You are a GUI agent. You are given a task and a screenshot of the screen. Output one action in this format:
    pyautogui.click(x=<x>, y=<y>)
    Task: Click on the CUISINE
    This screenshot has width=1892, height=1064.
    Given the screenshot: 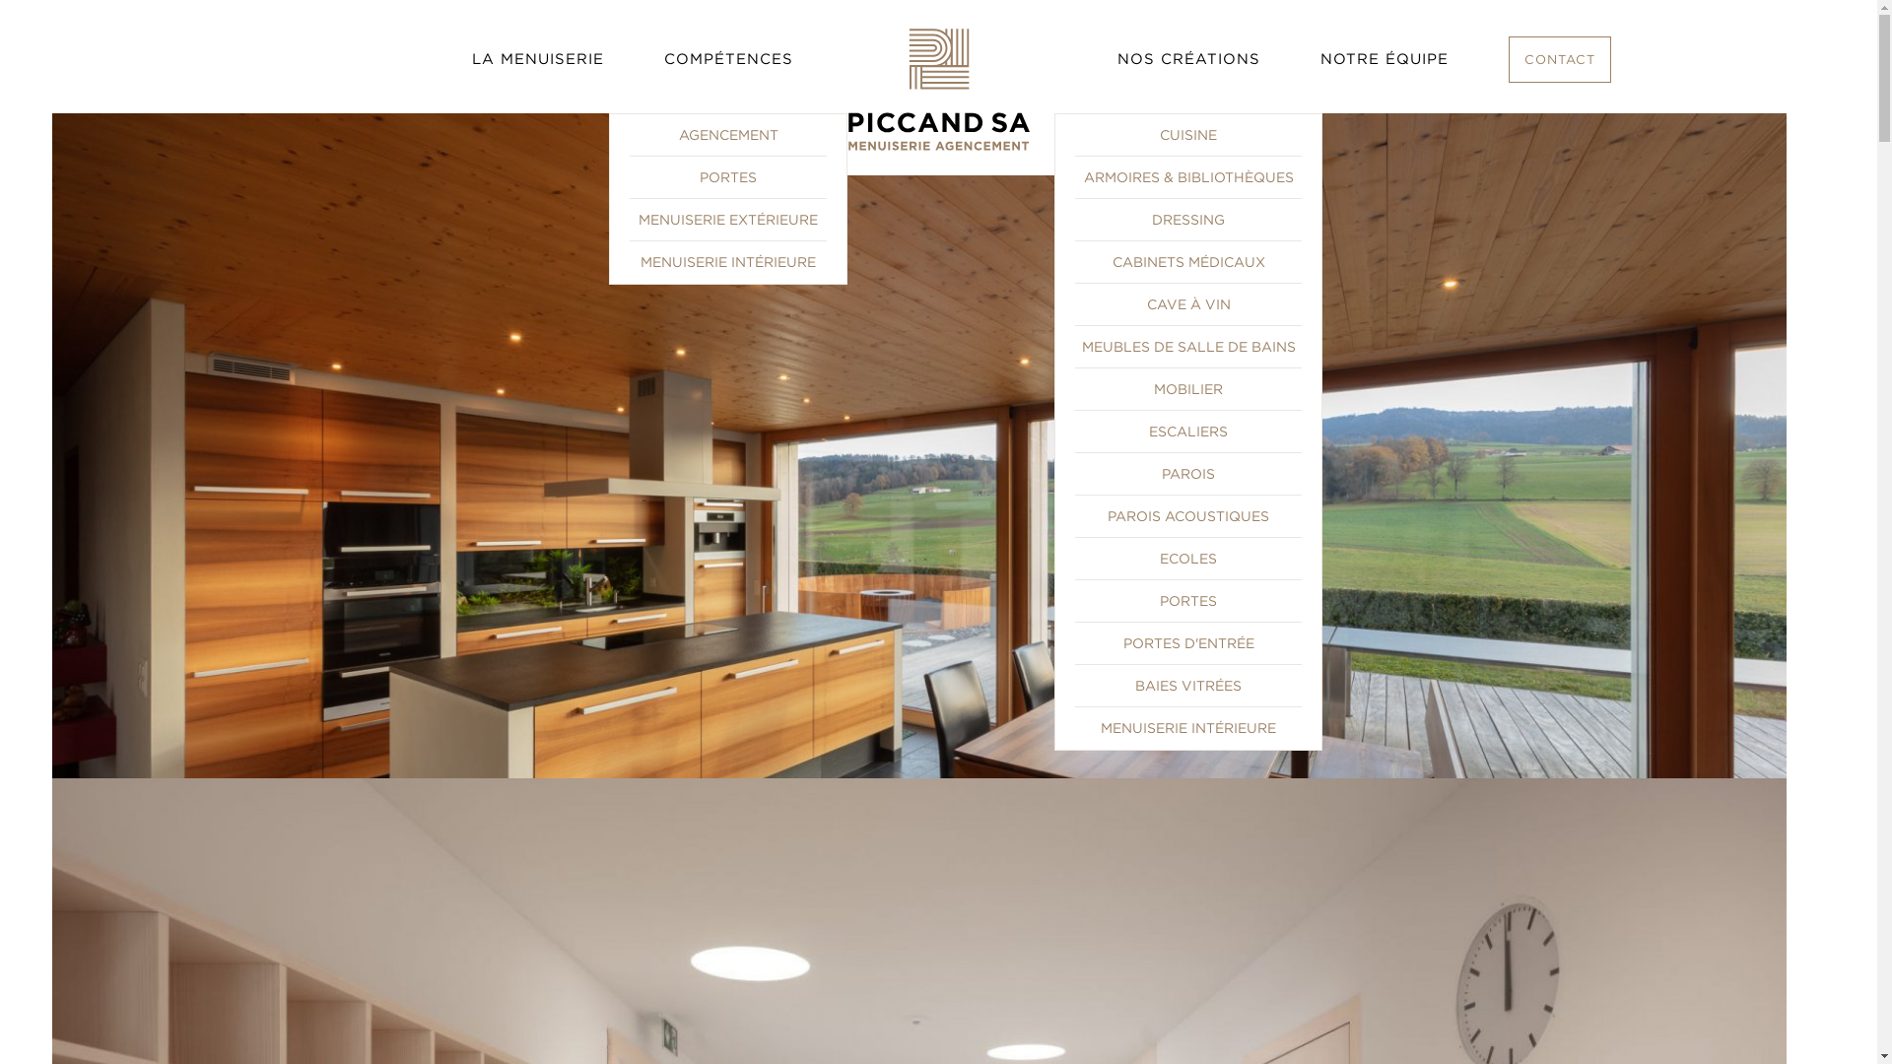 What is the action you would take?
    pyautogui.click(x=1188, y=135)
    